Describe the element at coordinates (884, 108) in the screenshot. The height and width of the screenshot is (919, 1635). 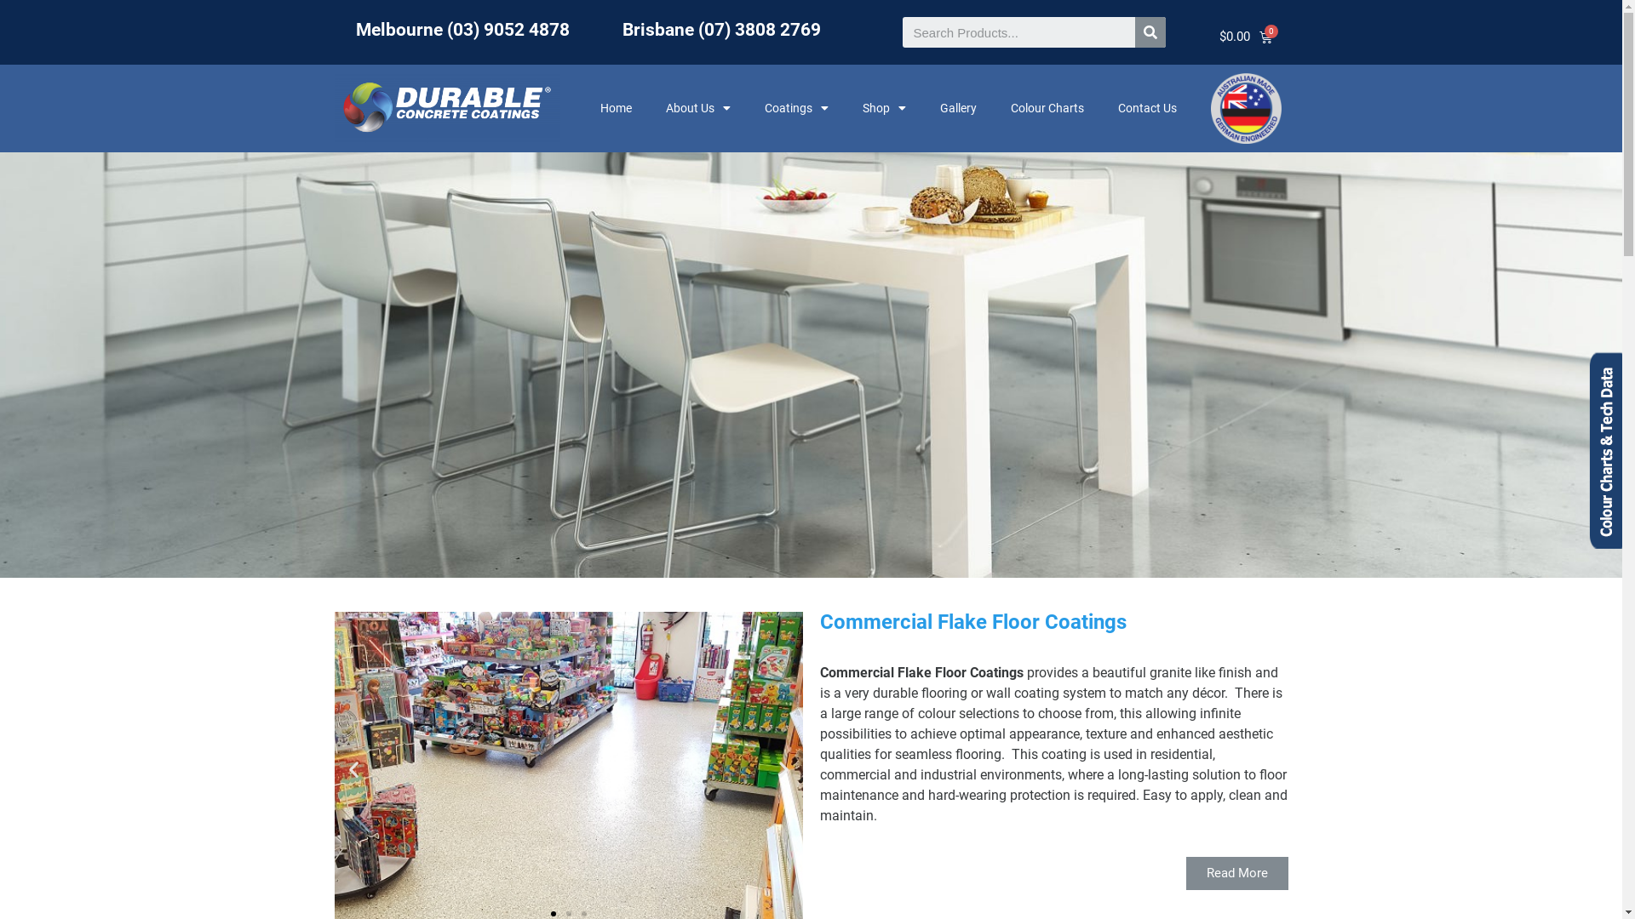
I see `Shop` at that location.